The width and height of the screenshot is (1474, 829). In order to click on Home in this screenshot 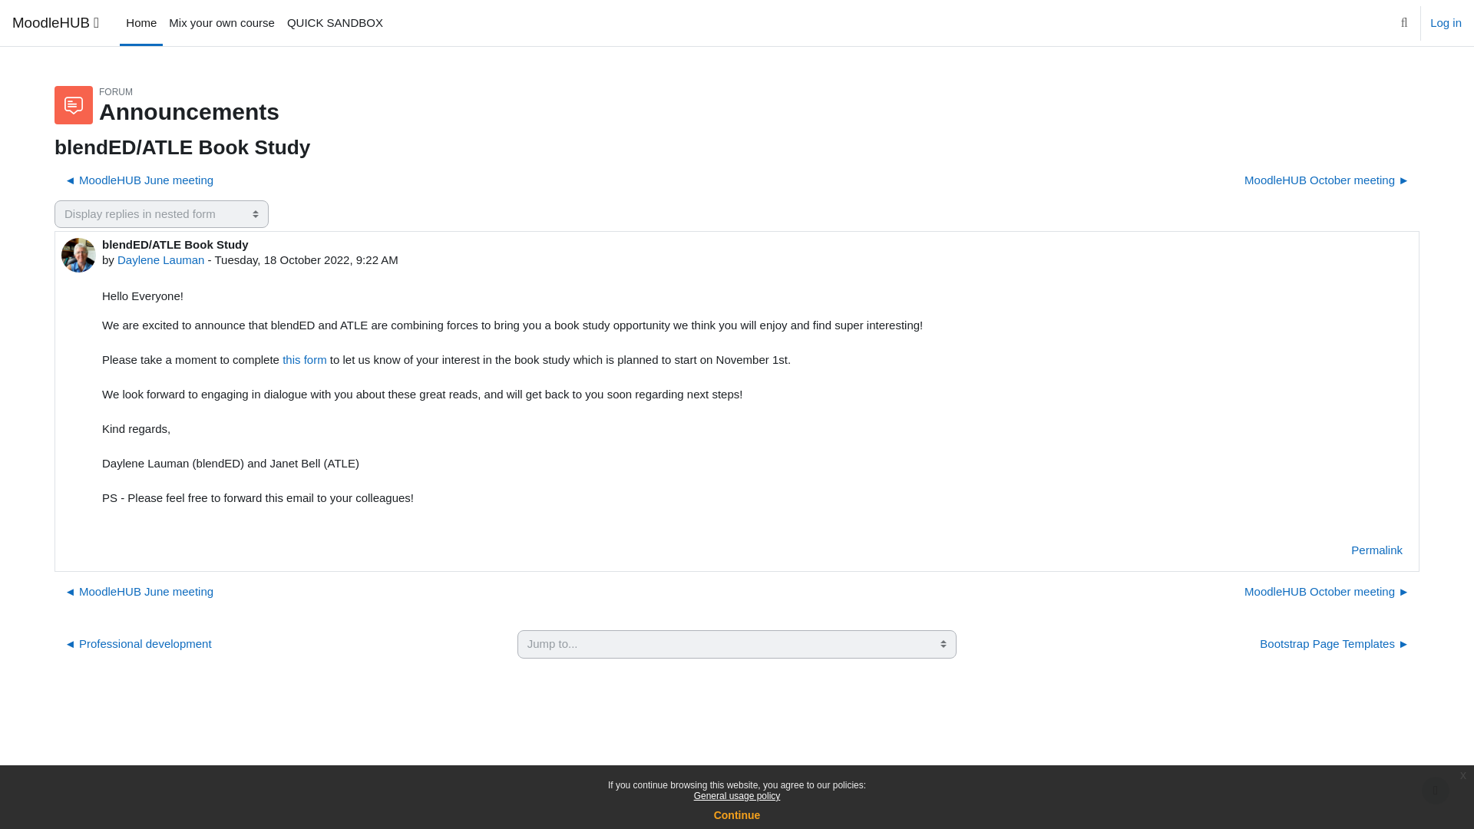, I will do `click(140, 23)`.